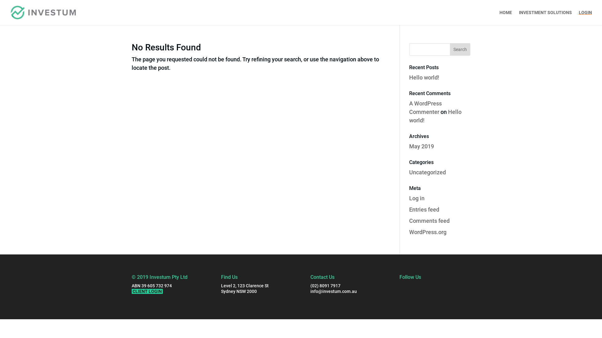  What do you see at coordinates (334, 291) in the screenshot?
I see `info@investum.com.au` at bounding box center [334, 291].